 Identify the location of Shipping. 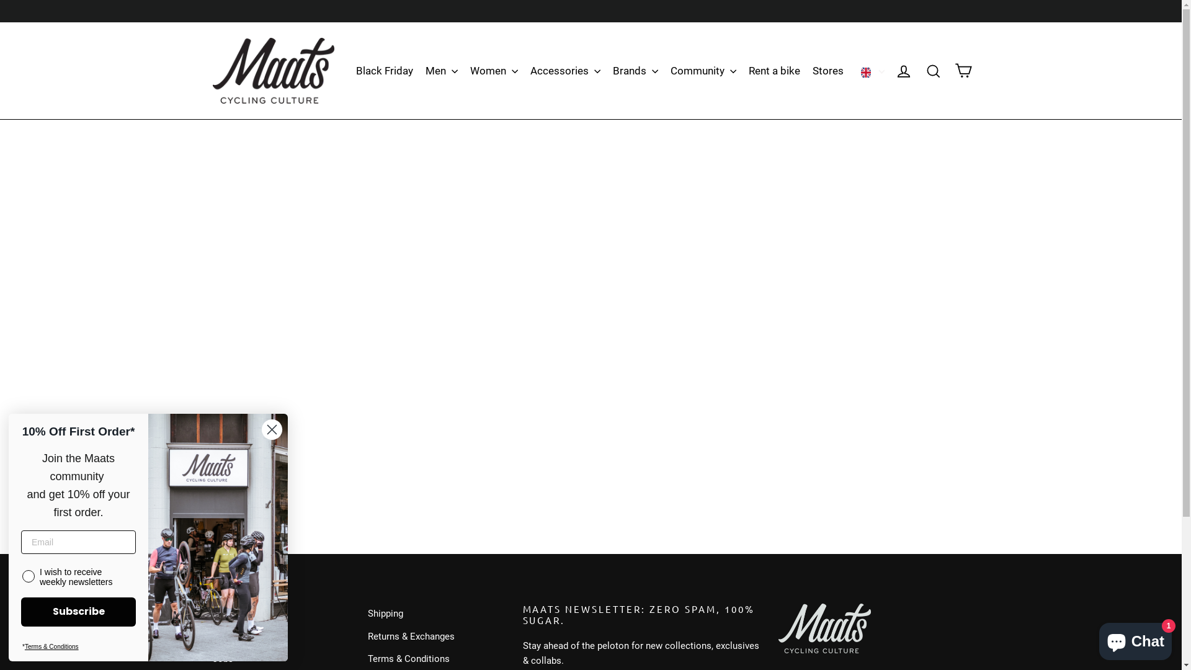
(435, 614).